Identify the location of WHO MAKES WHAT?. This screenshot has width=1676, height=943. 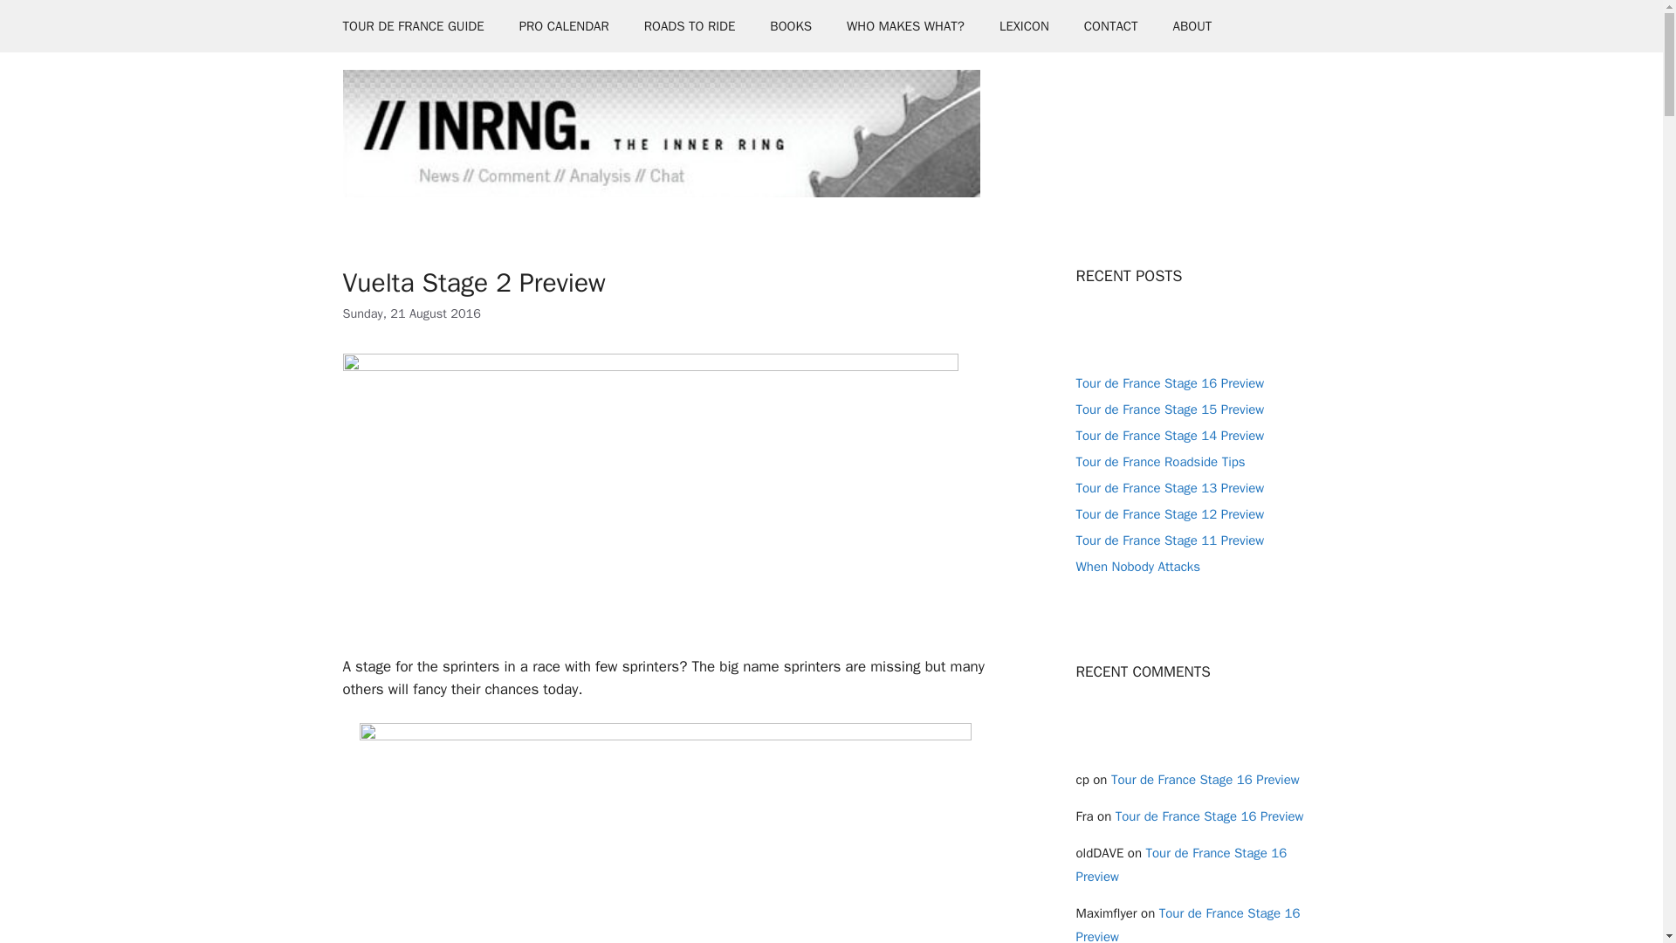
(906, 26).